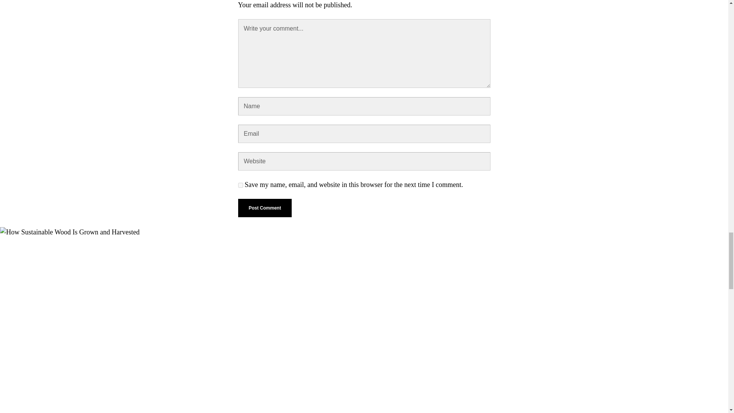  Describe the element at coordinates (265, 208) in the screenshot. I see `Post Comment` at that location.